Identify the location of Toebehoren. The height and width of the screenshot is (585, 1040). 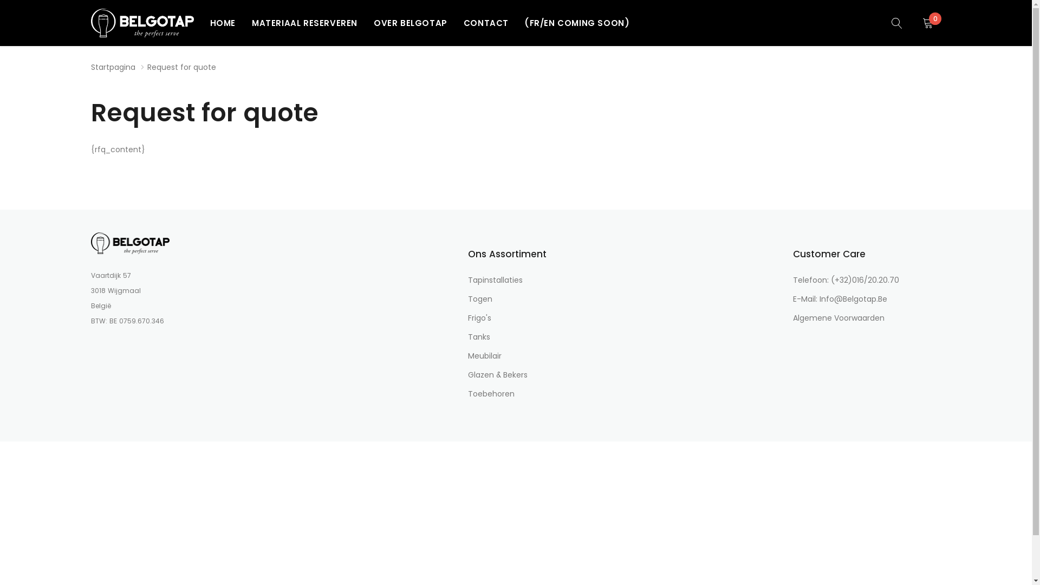
(491, 394).